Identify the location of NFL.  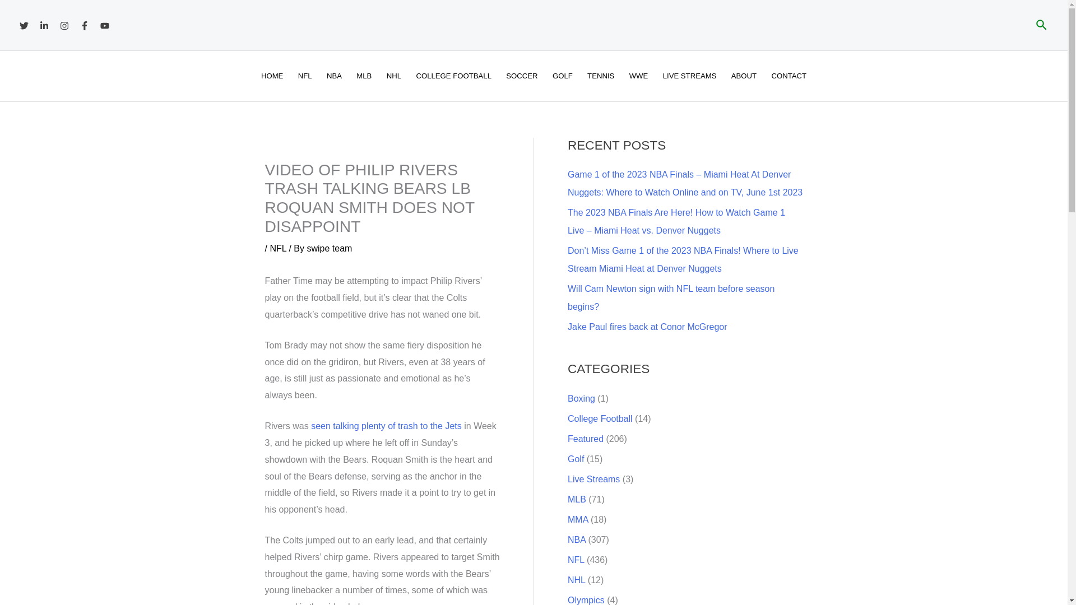
(278, 249).